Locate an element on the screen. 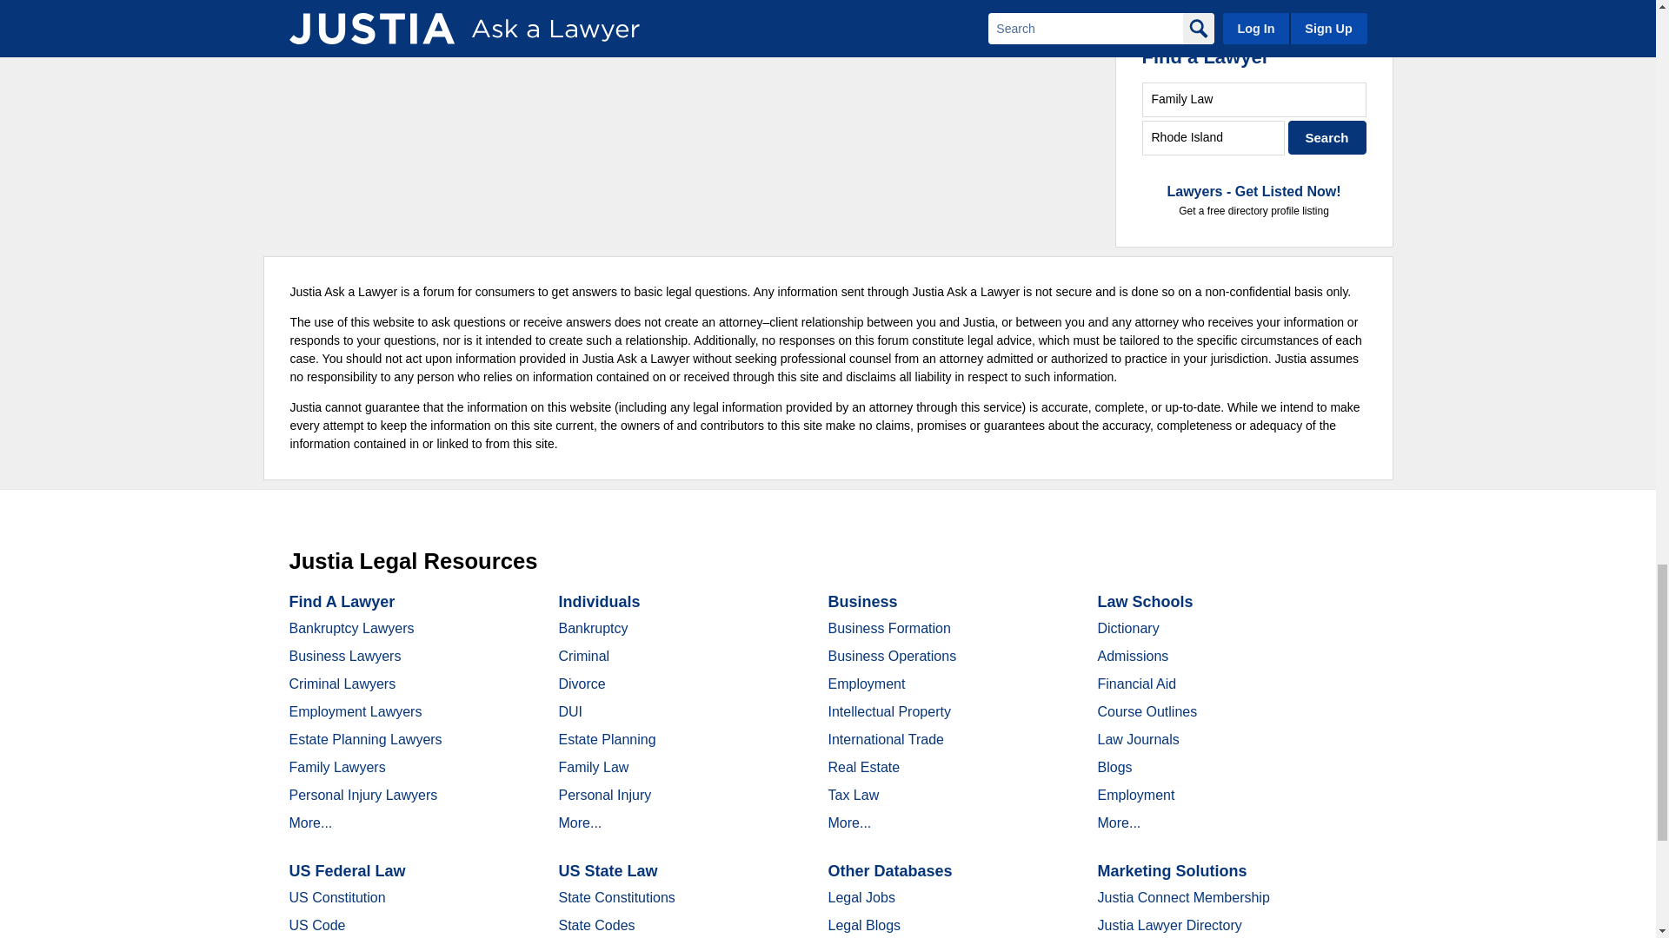 Image resolution: width=1669 pixels, height=938 pixels. Family Law is located at coordinates (1253, 99).